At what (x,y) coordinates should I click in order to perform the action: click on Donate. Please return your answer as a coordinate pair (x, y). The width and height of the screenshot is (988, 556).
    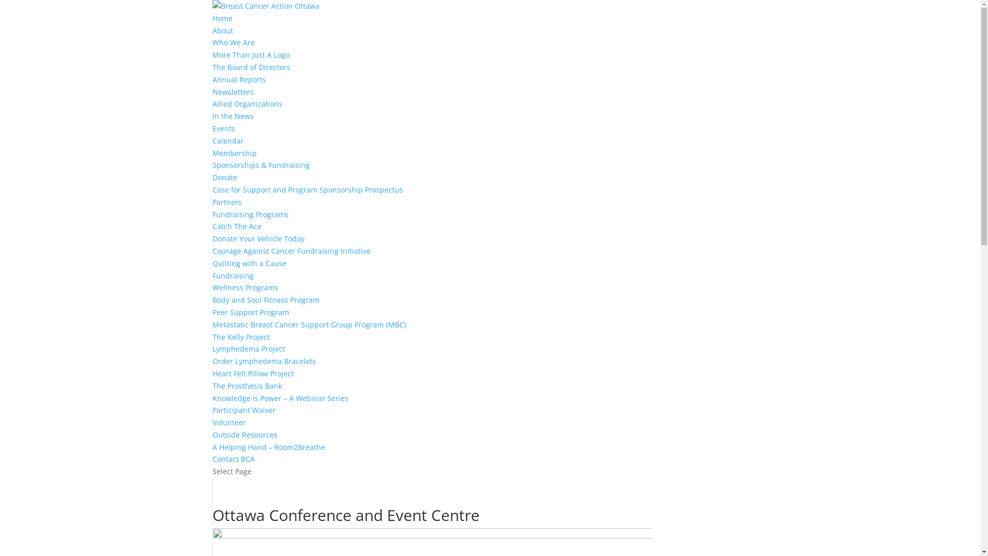
    Looking at the image, I should click on (224, 177).